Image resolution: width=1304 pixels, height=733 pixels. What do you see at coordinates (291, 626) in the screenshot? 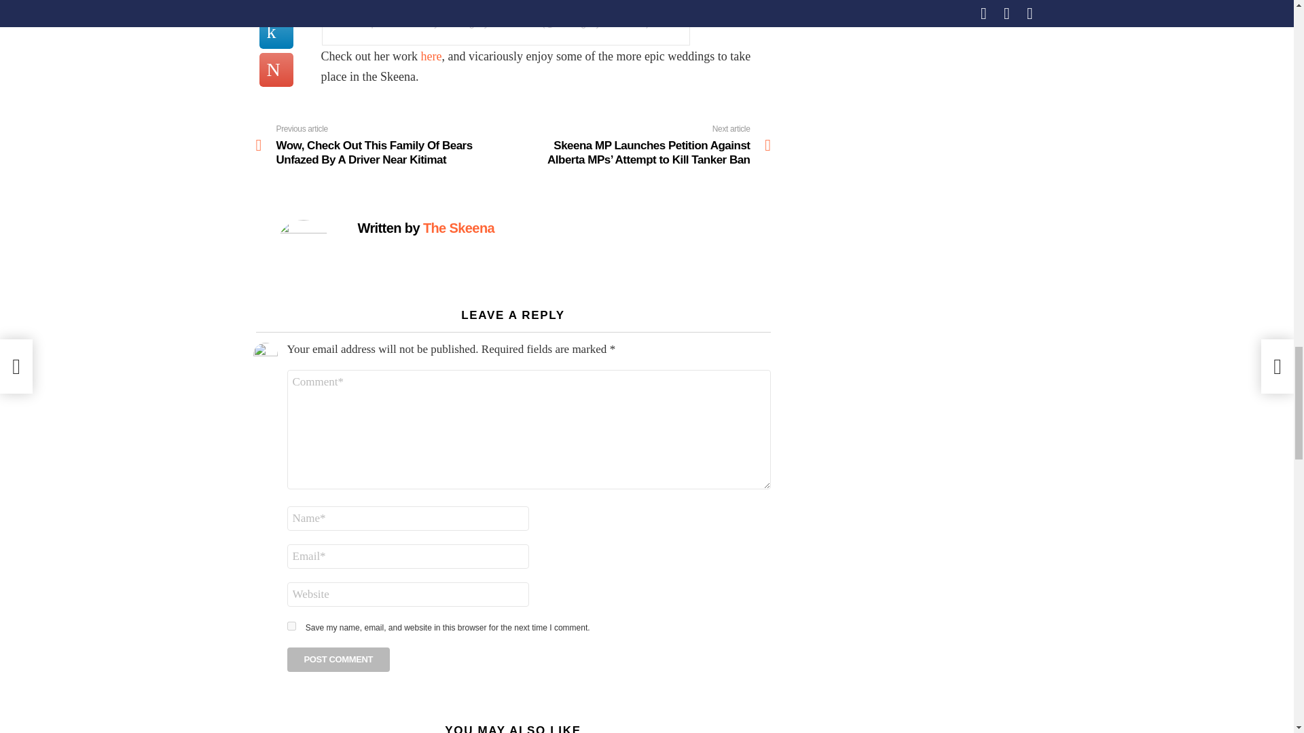
I see `yes` at bounding box center [291, 626].